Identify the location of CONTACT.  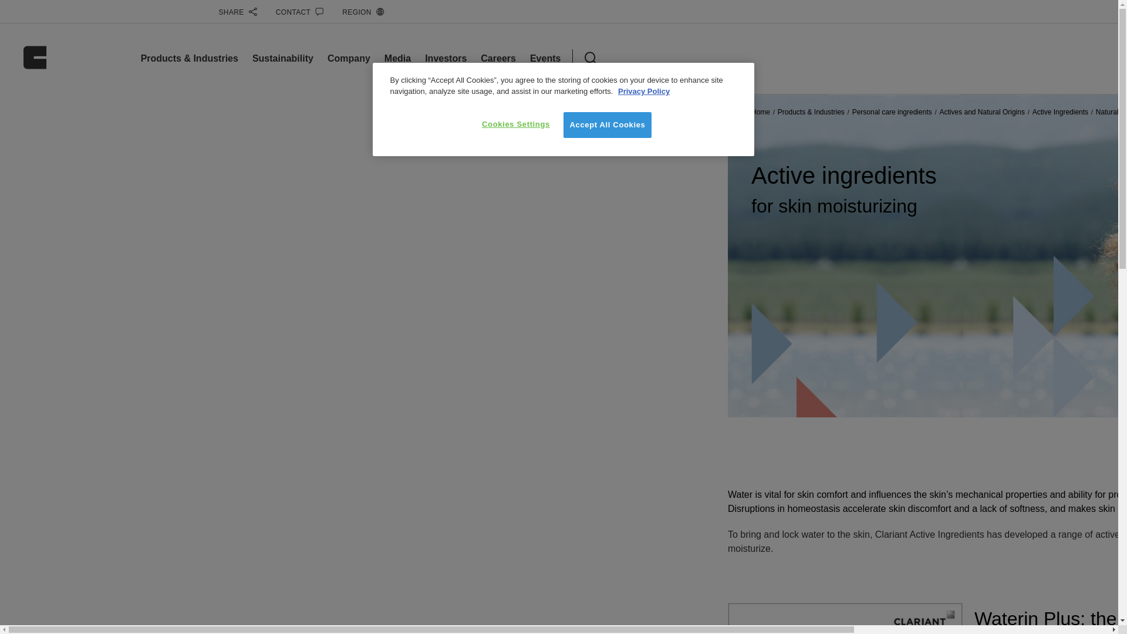
(300, 12).